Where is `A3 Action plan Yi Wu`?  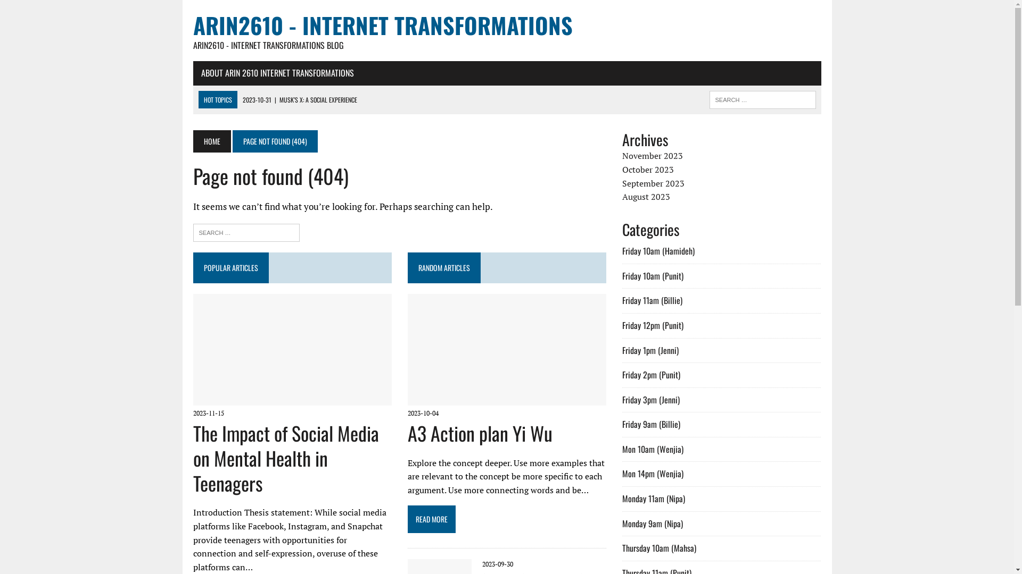
A3 Action plan Yi Wu is located at coordinates (507, 398).